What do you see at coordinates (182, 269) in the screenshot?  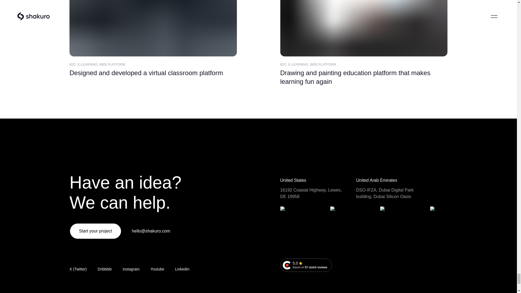 I see `Mobile App Development` at bounding box center [182, 269].